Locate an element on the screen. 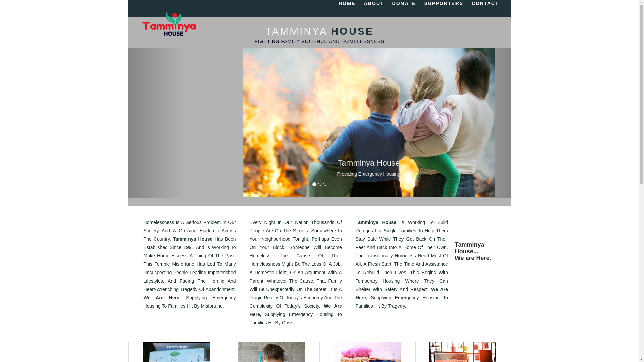  Next is located at coordinates (482, 123).